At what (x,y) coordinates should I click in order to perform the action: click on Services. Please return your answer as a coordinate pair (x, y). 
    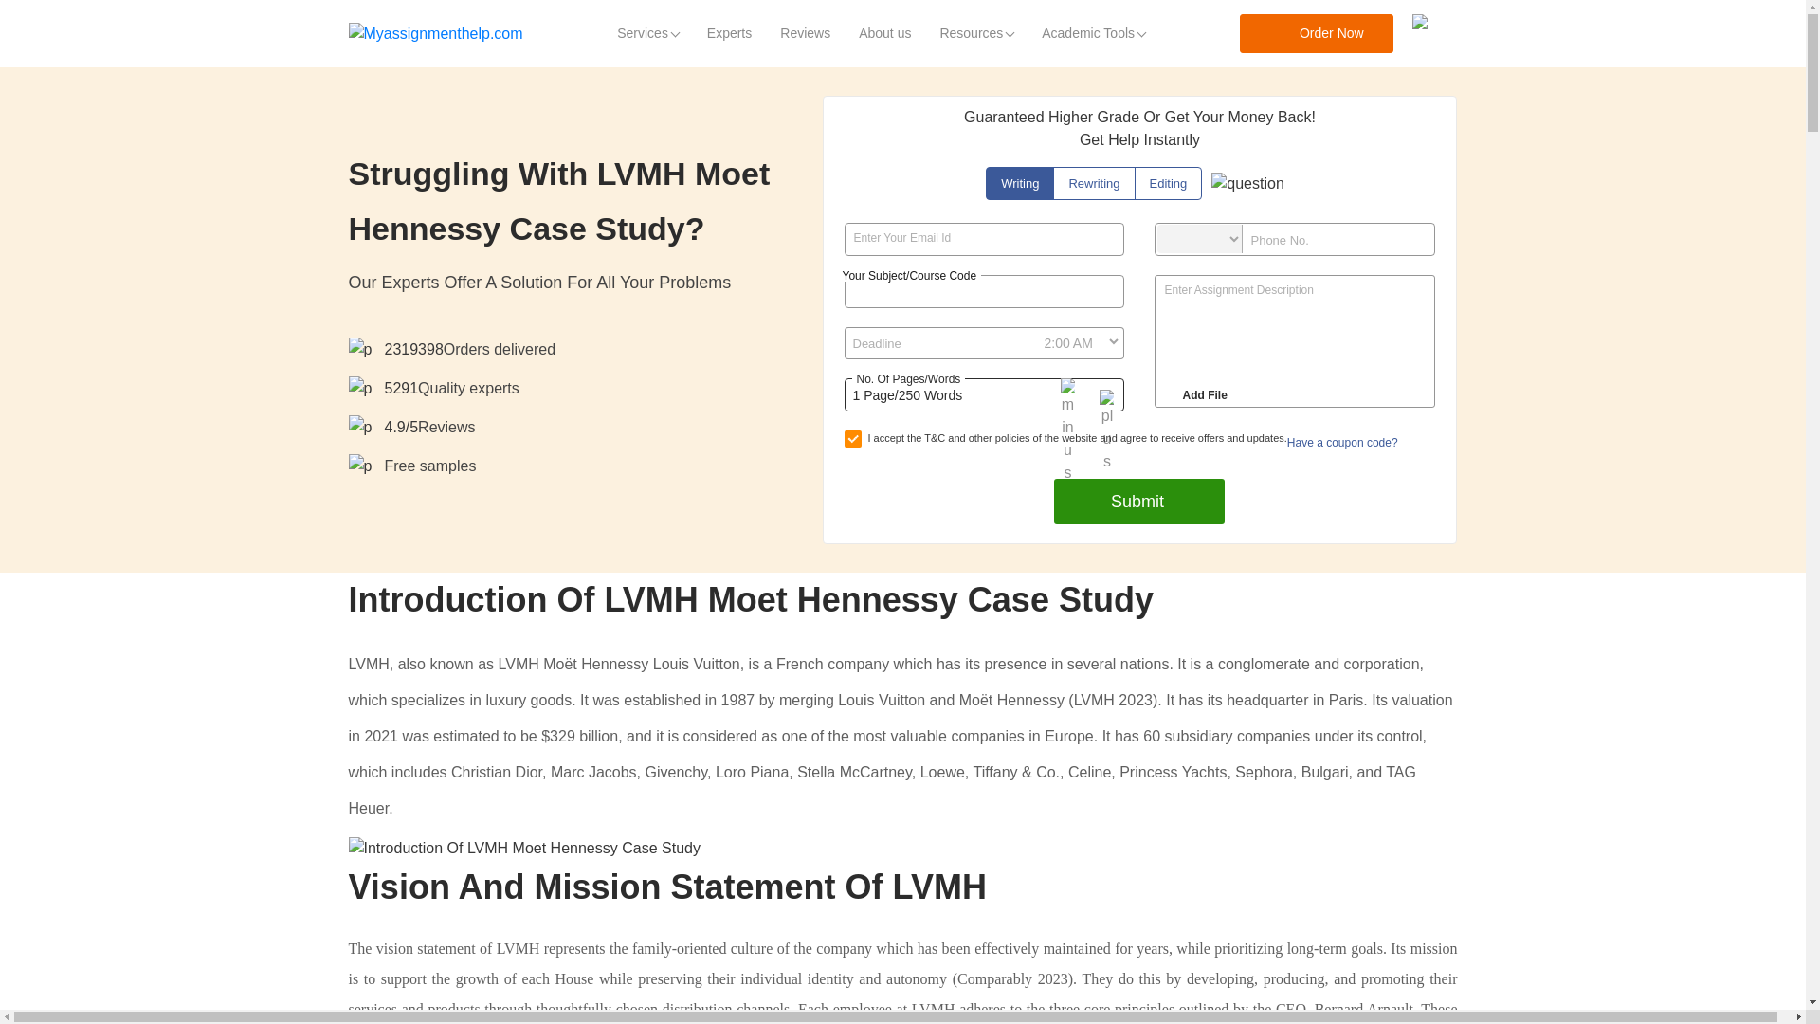
    Looking at the image, I should click on (647, 34).